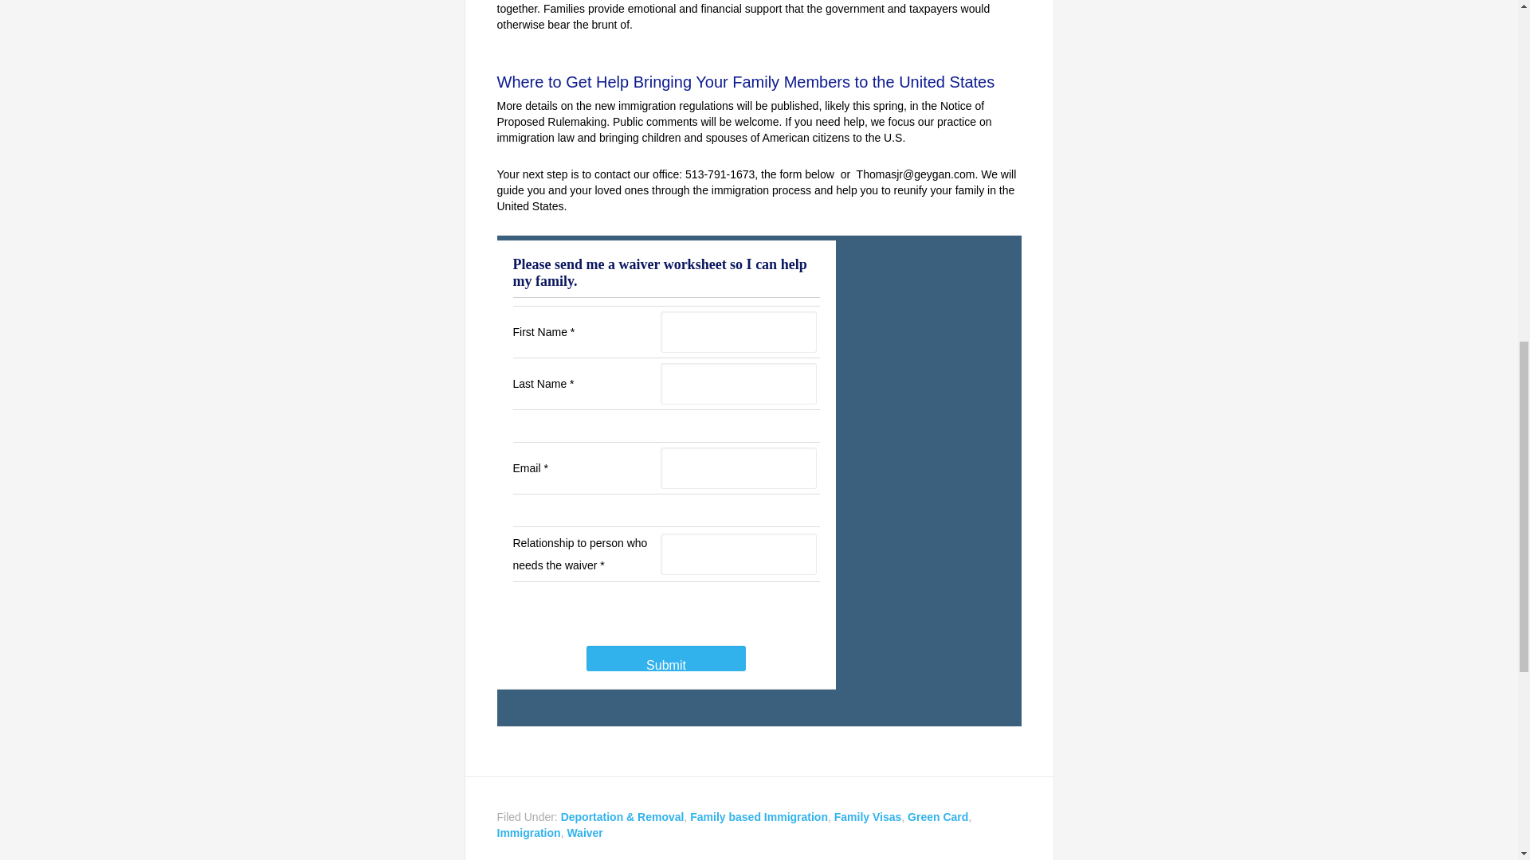 This screenshot has height=860, width=1530. Describe the element at coordinates (529, 833) in the screenshot. I see `Immigration` at that location.